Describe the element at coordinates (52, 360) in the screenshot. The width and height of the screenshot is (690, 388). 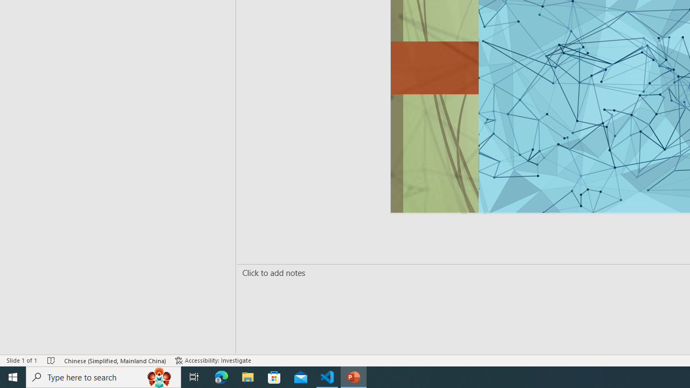
I see `Spell Check No Errors` at that location.